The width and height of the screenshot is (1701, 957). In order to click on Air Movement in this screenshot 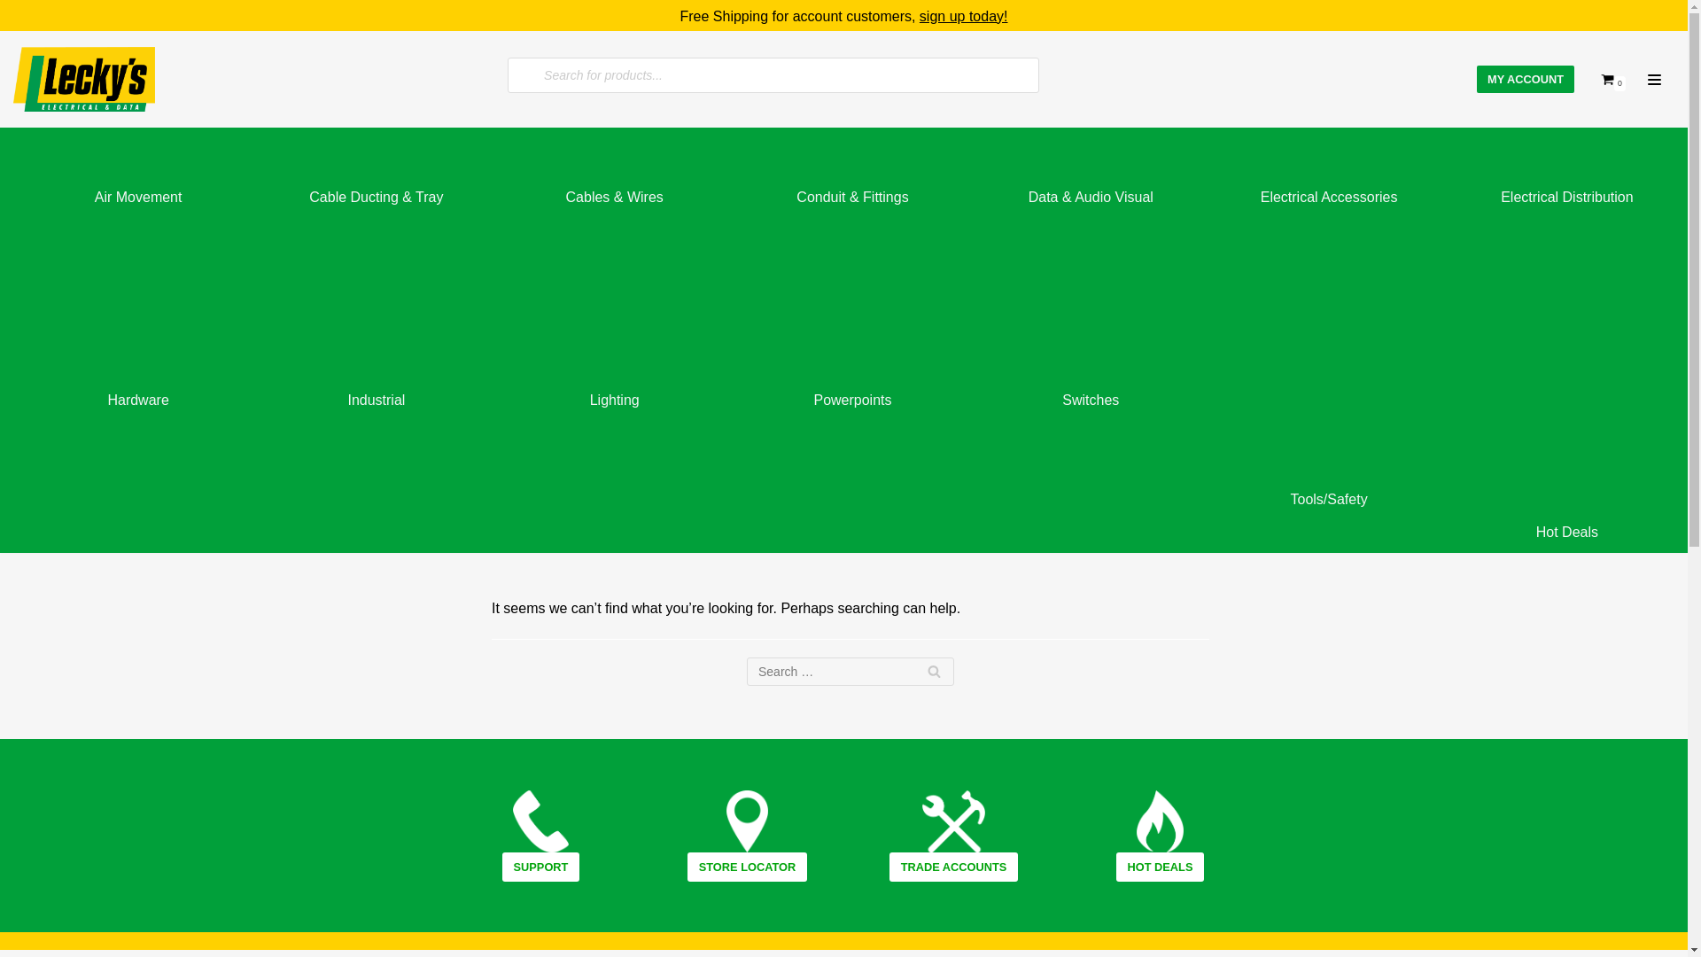, I will do `click(129, 181)`.